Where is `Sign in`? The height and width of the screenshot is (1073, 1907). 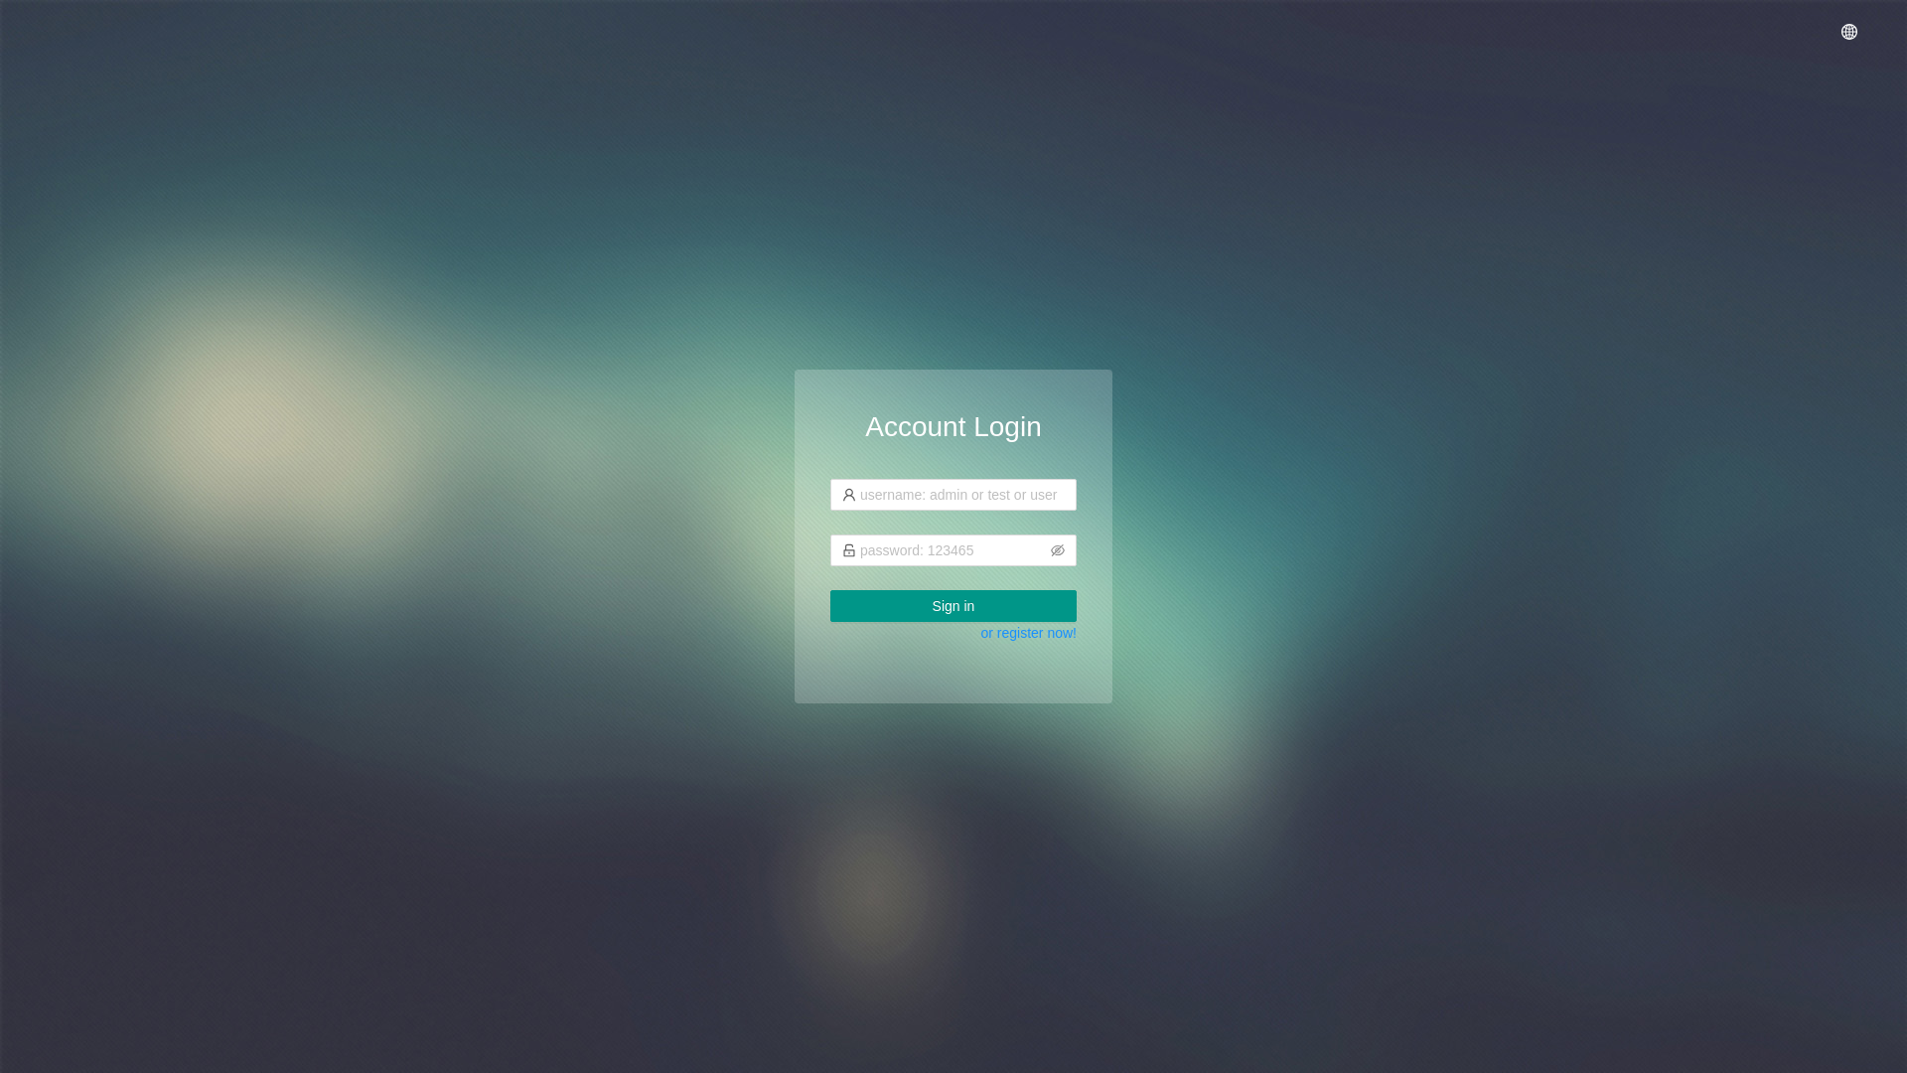
Sign in is located at coordinates (953, 606).